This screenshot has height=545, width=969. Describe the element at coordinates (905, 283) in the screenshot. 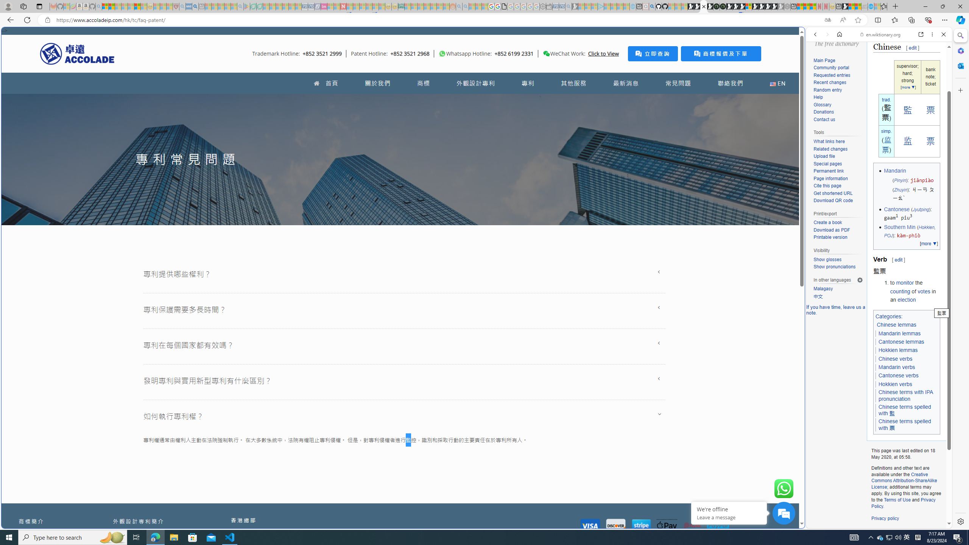

I see `monitor` at that location.